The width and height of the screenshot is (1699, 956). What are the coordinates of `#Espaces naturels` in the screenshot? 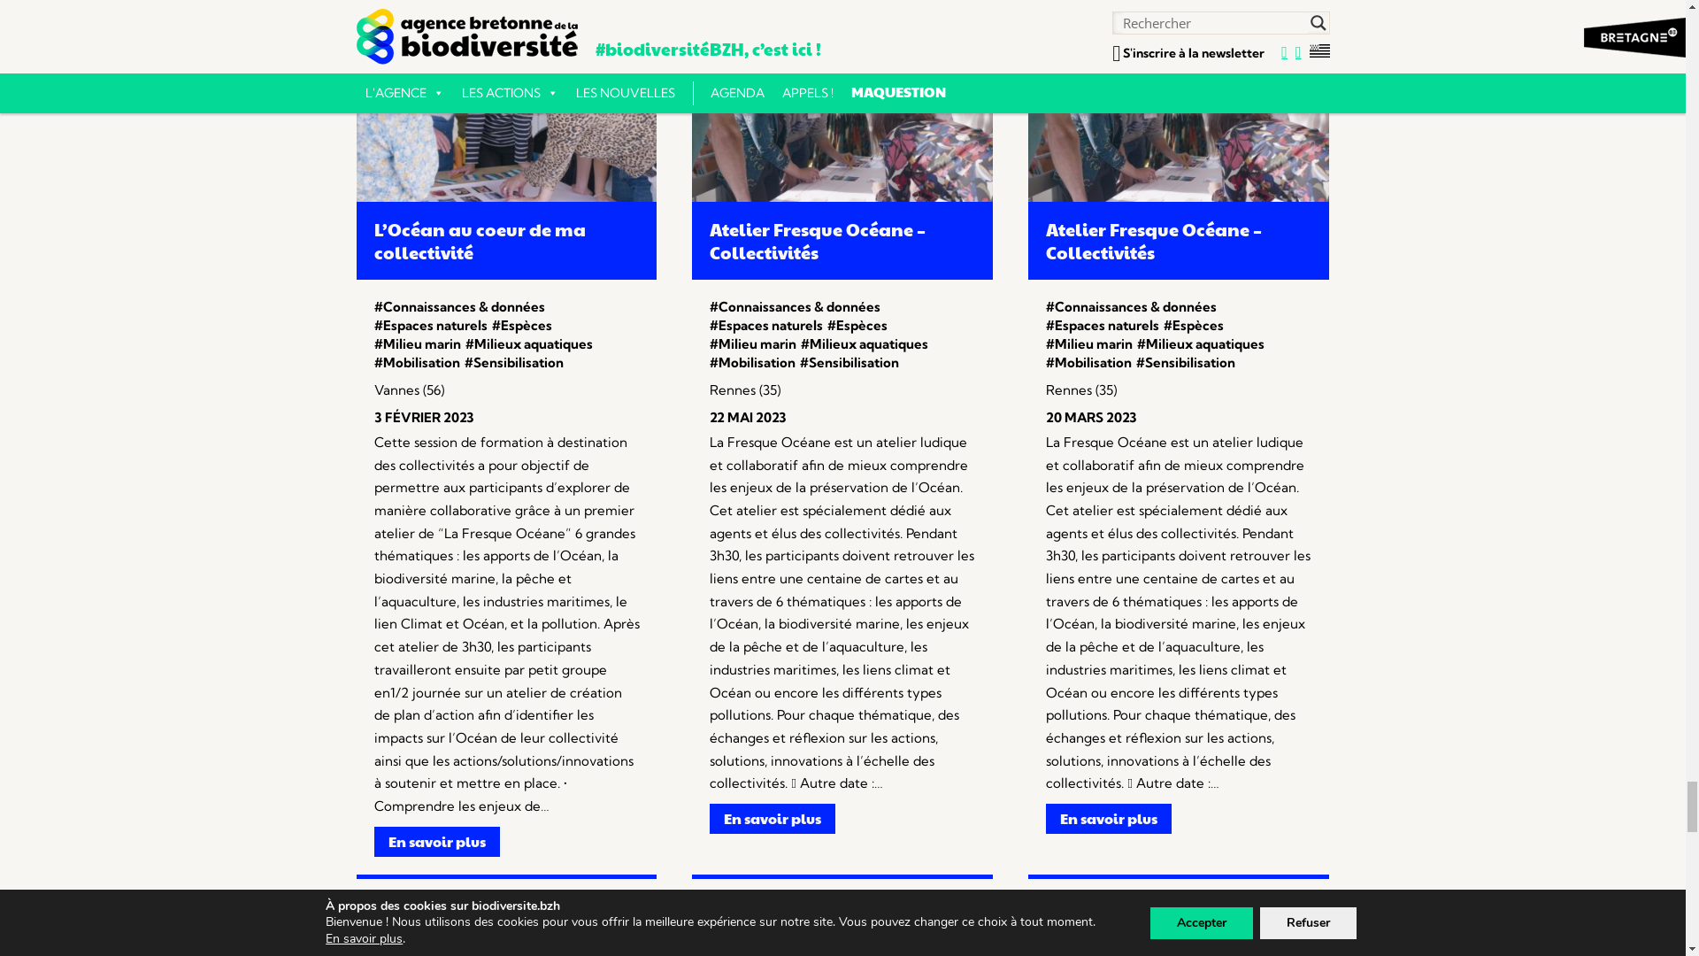 It's located at (1103, 929).